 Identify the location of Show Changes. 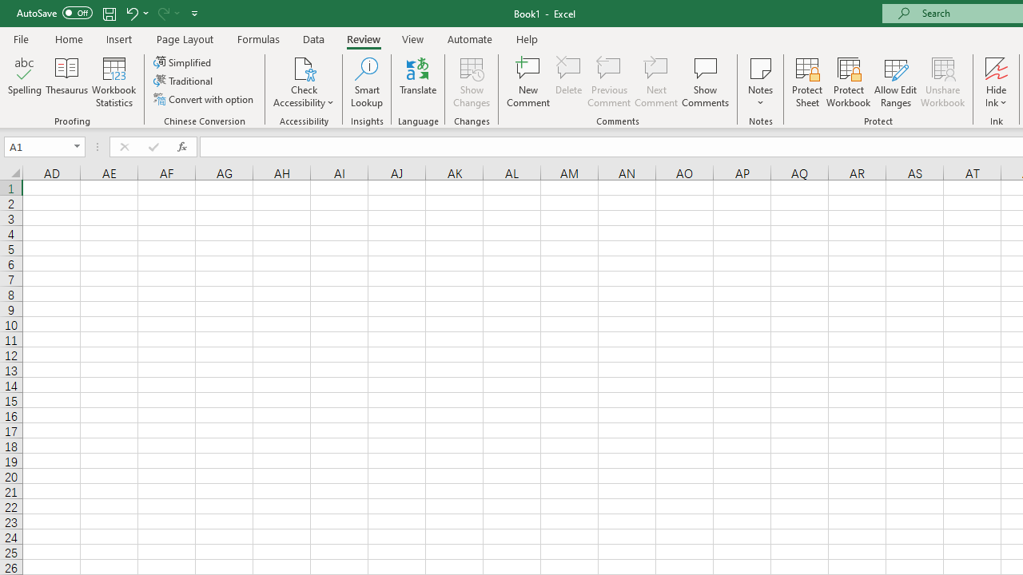
(472, 81).